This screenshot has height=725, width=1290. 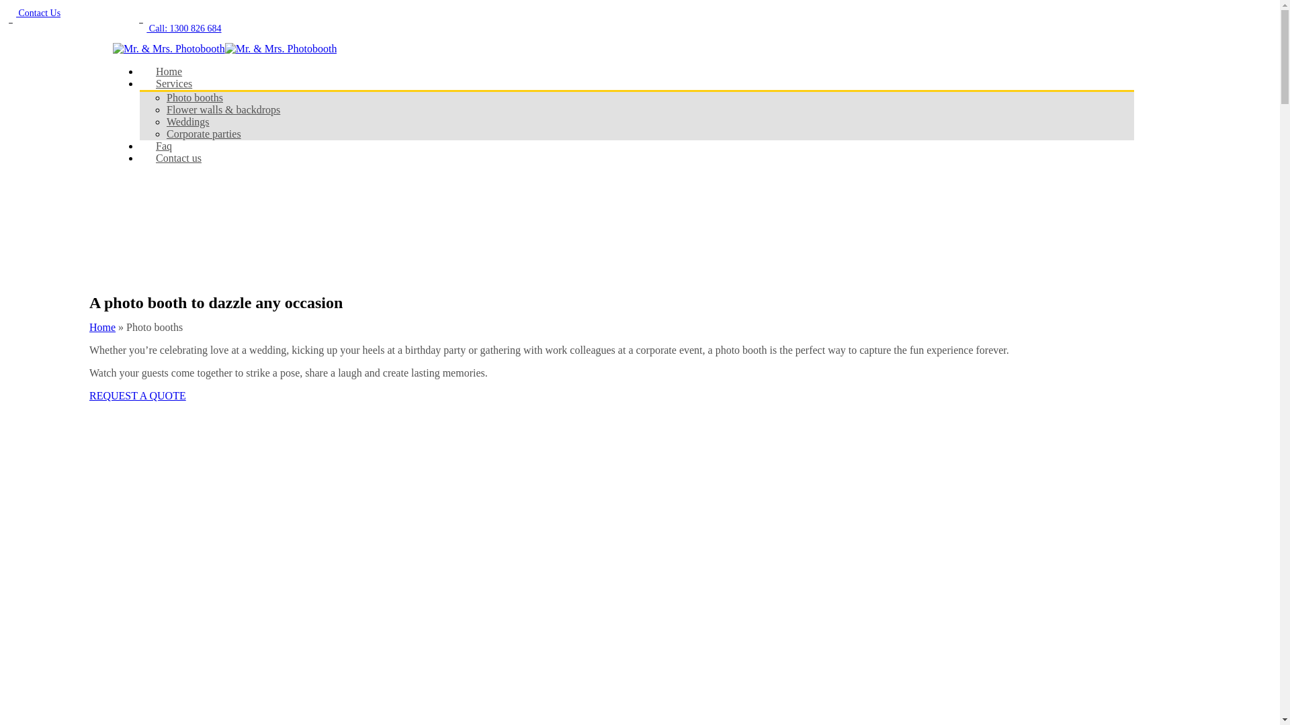 I want to click on Contact Us, so click(x=33, y=13).